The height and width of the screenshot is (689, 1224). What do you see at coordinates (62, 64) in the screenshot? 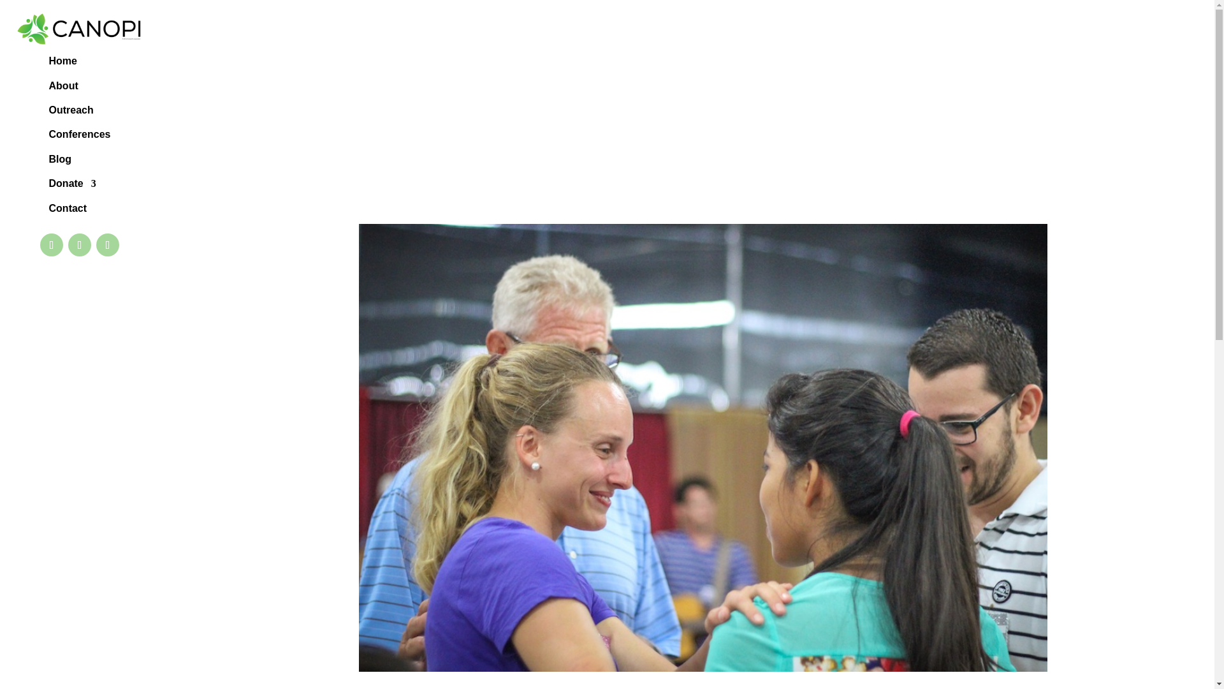
I see `Home` at bounding box center [62, 64].